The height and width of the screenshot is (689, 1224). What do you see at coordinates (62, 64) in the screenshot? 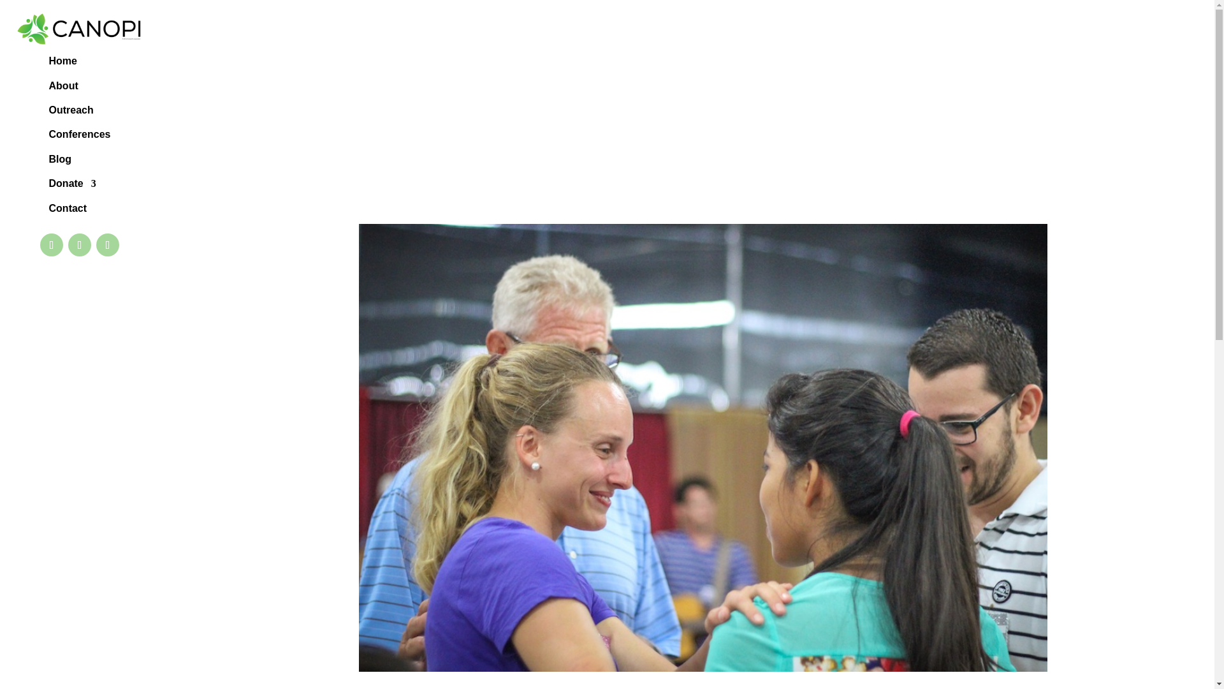
I see `Home` at bounding box center [62, 64].